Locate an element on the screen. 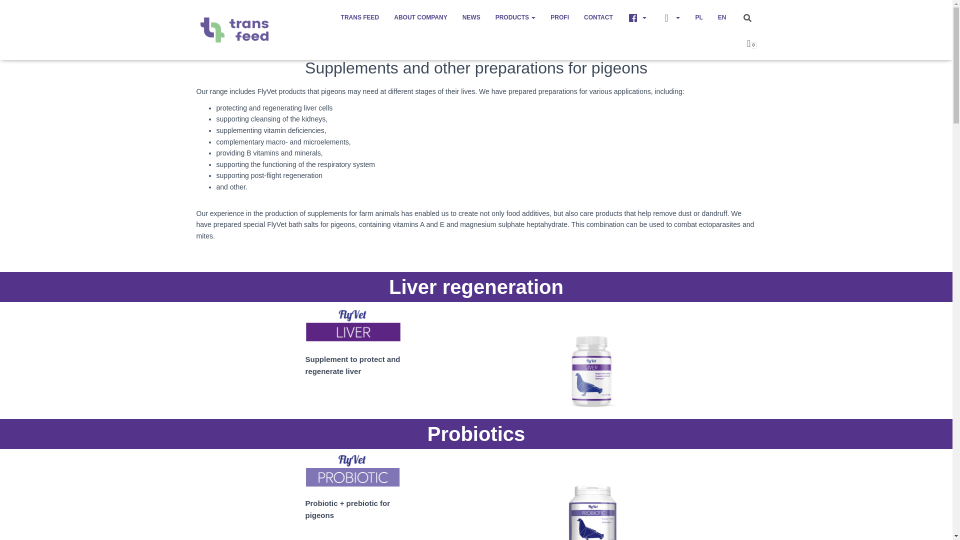 This screenshot has height=540, width=960. PRODUCTS is located at coordinates (515, 17).